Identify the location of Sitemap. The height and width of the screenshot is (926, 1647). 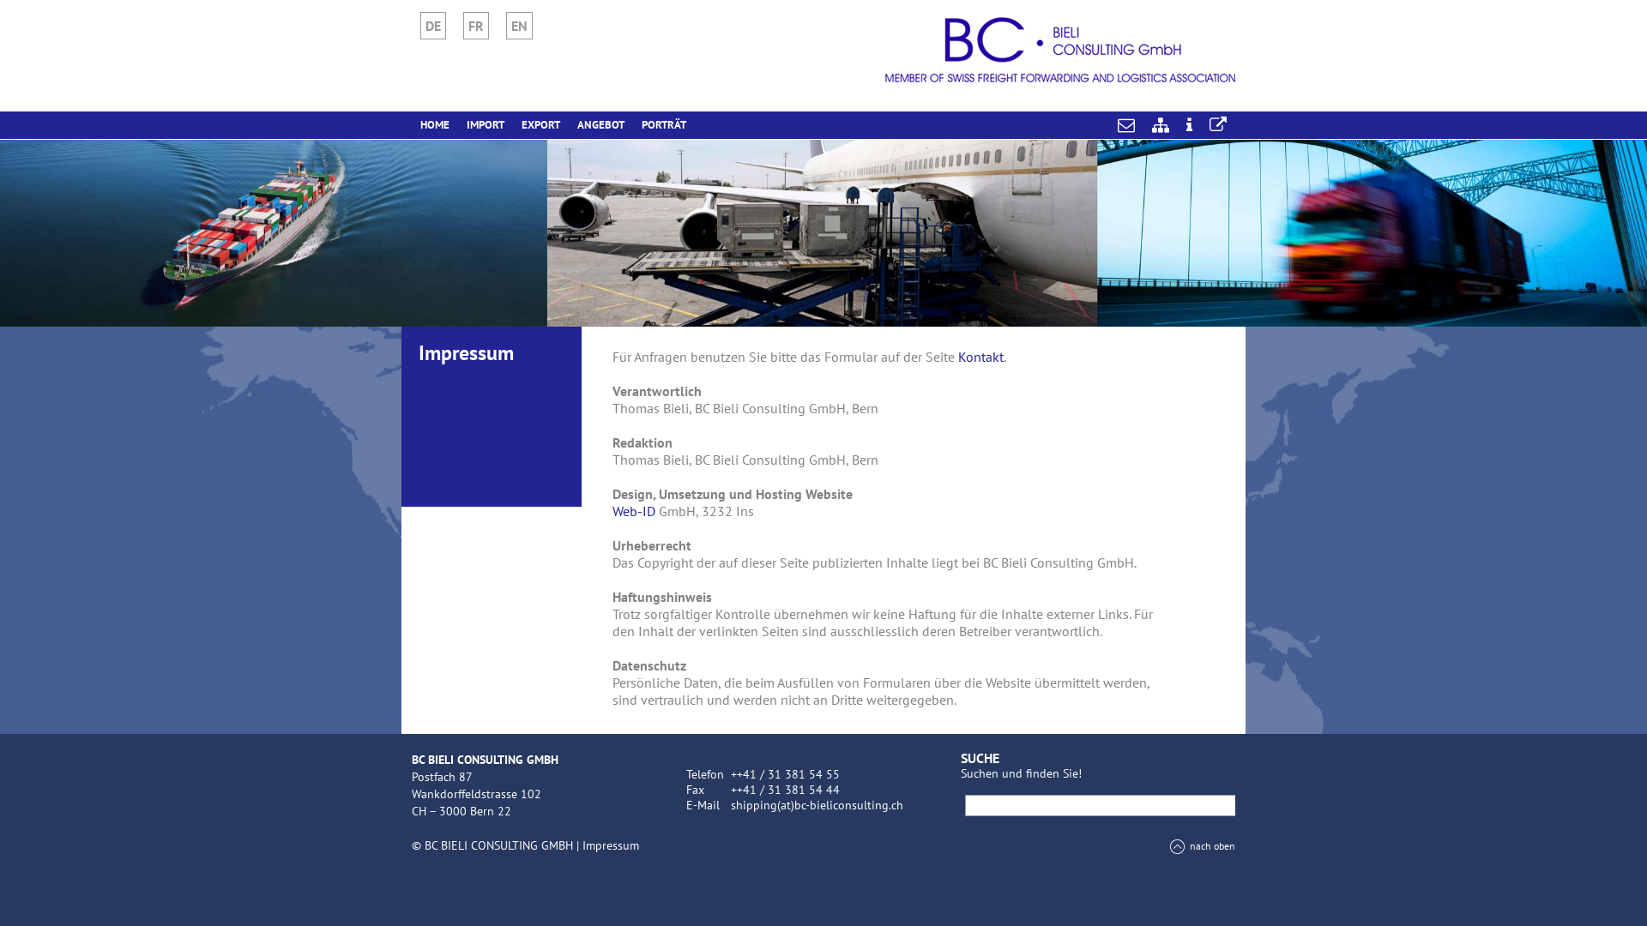
(1161, 125).